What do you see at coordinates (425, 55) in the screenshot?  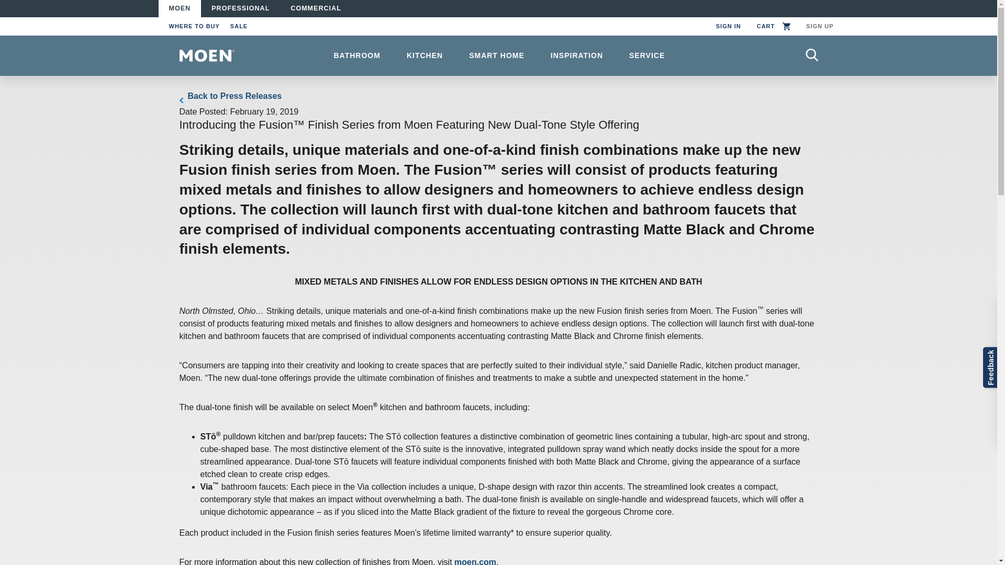 I see `KITCHEN` at bounding box center [425, 55].